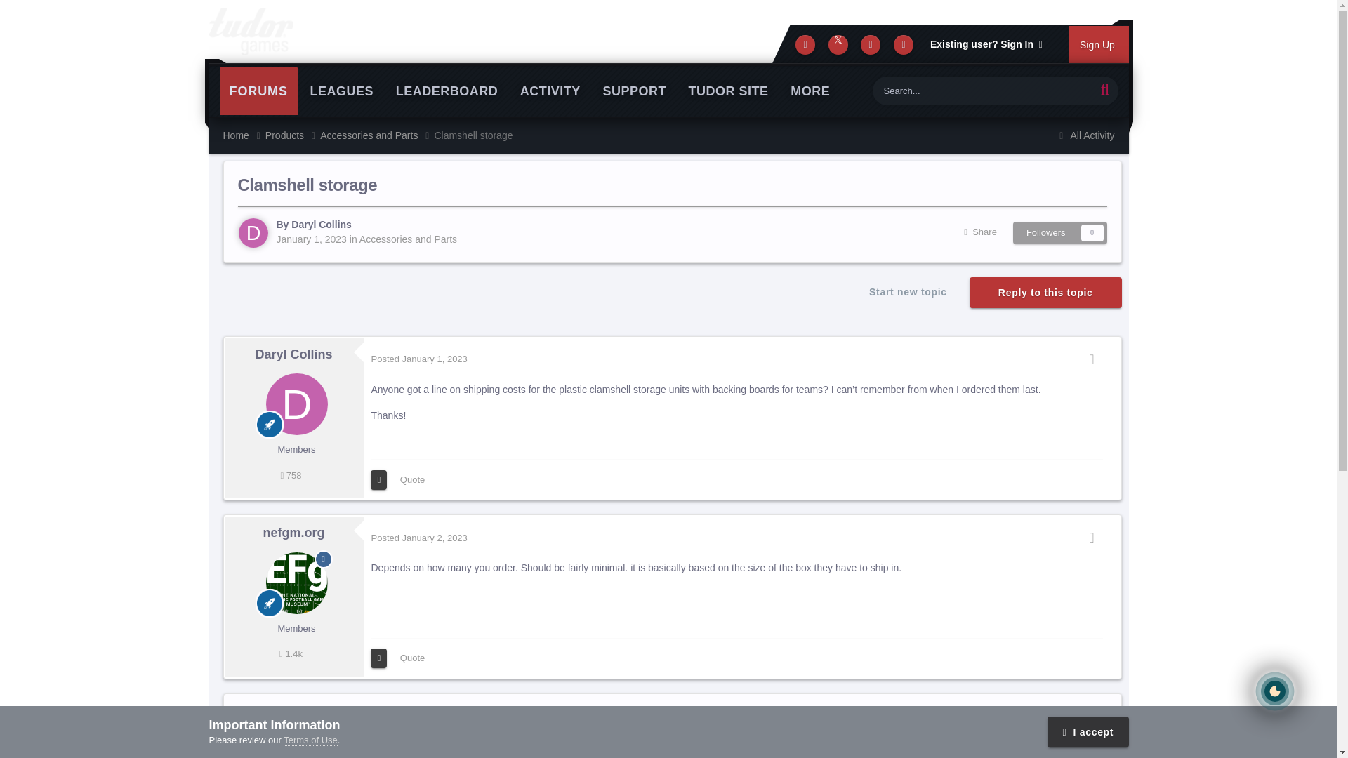 This screenshot has width=1348, height=758. I want to click on Accessories and Parts, so click(408, 239).